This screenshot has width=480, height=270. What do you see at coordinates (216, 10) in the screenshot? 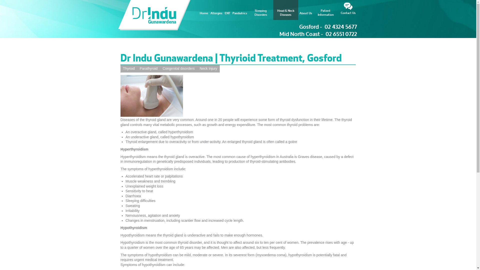
I see `Allergies` at bounding box center [216, 10].